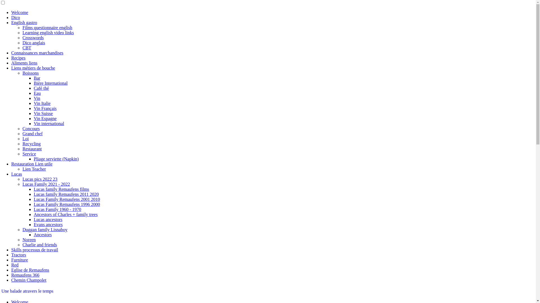  I want to click on Lucas, so click(17, 174).